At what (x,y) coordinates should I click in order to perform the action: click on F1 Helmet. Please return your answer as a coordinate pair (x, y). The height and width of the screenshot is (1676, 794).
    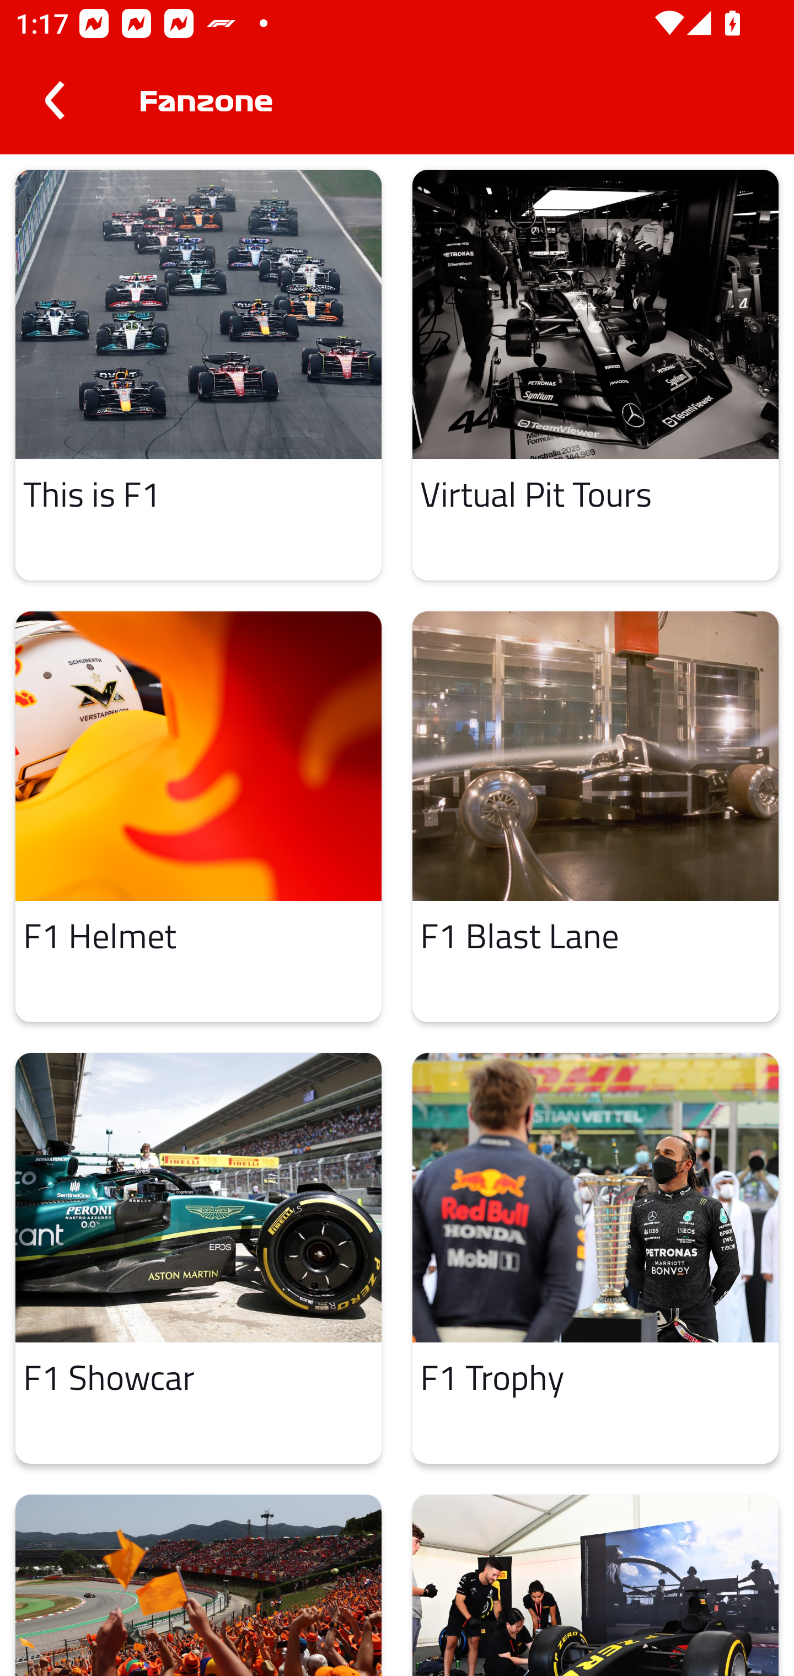
    Looking at the image, I should click on (198, 817).